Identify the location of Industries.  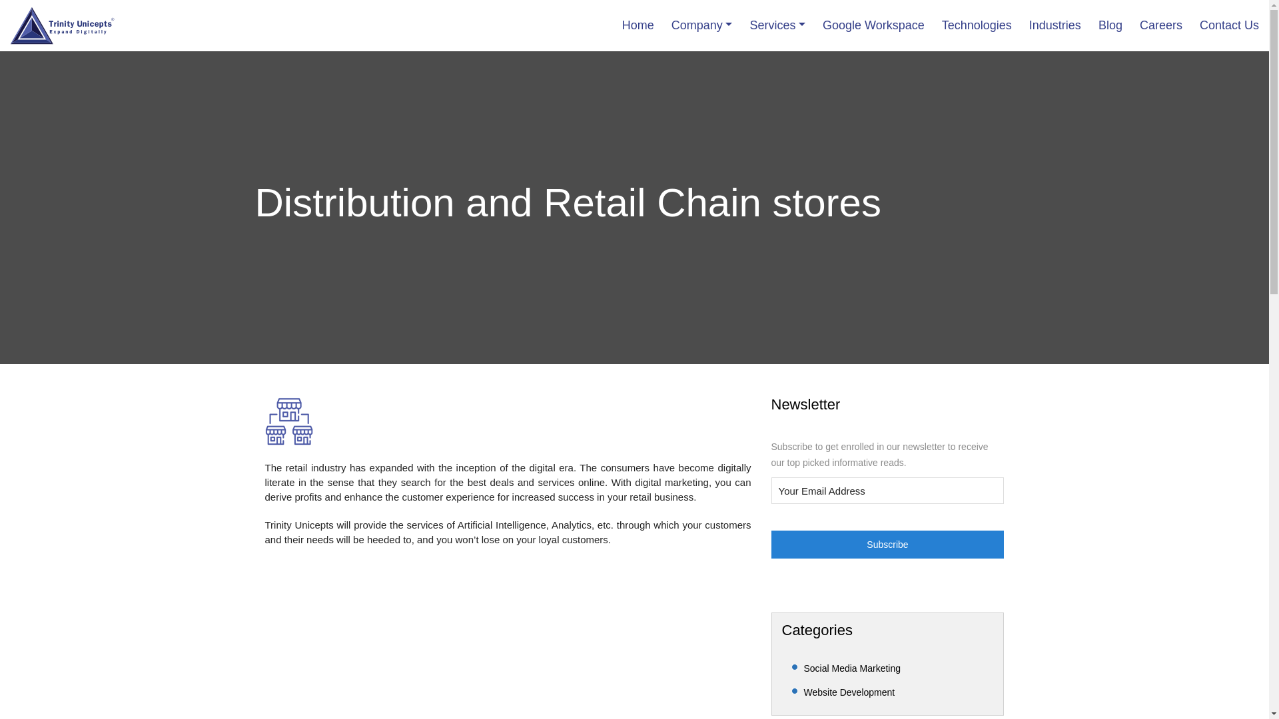
(1055, 25).